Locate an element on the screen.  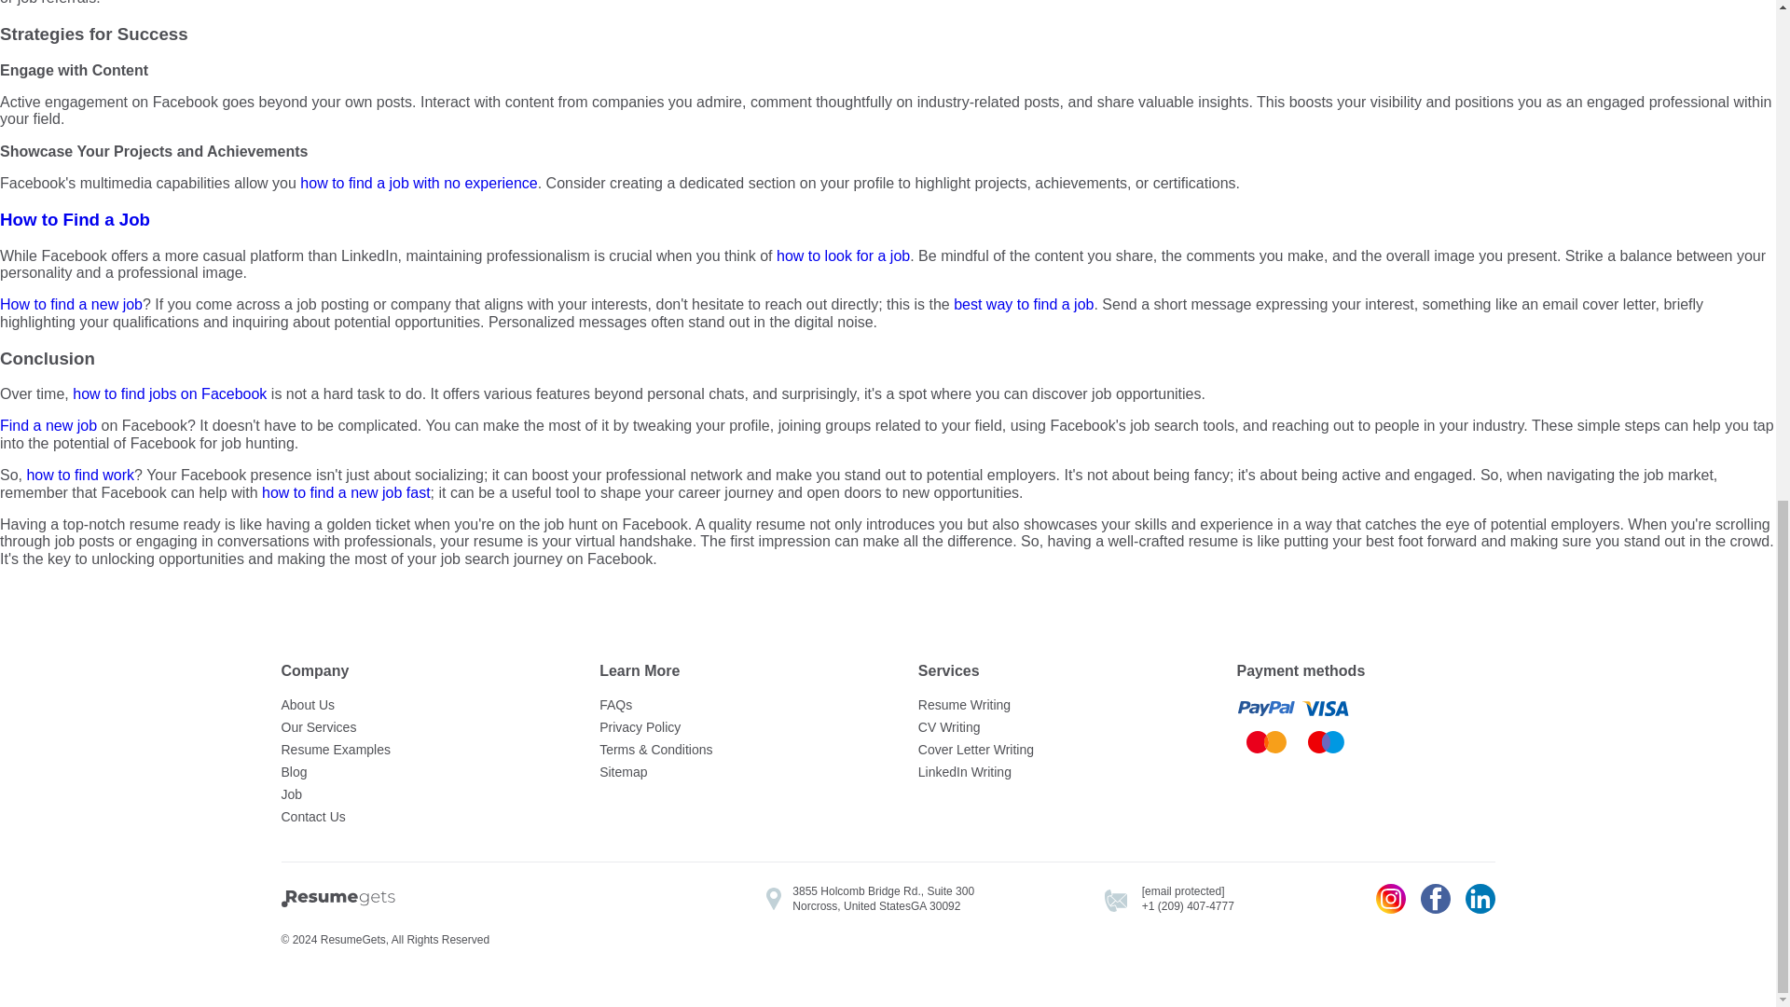
FAQs is located at coordinates (728, 705).